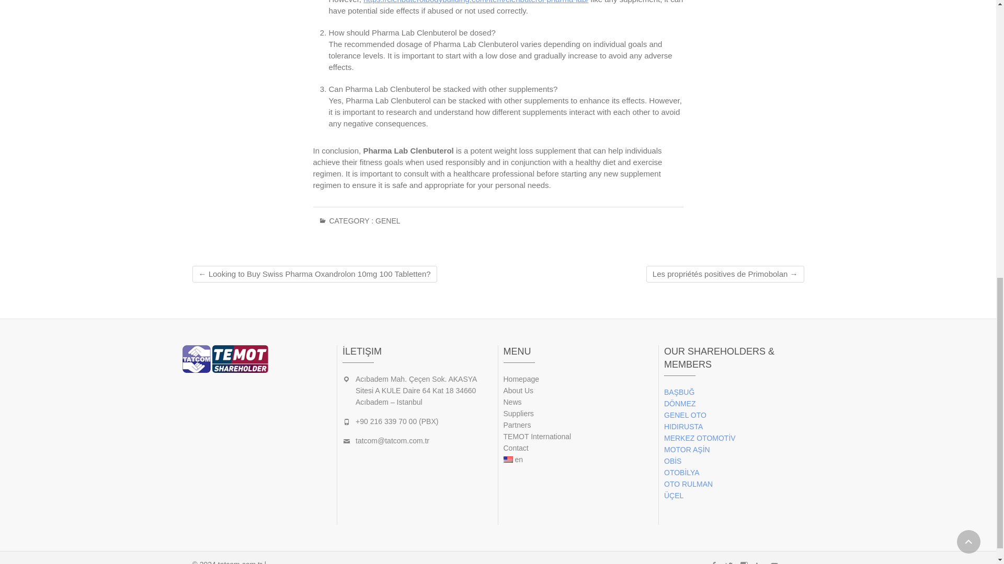 This screenshot has height=564, width=1004. What do you see at coordinates (578, 414) in the screenshot?
I see `Suppliers` at bounding box center [578, 414].